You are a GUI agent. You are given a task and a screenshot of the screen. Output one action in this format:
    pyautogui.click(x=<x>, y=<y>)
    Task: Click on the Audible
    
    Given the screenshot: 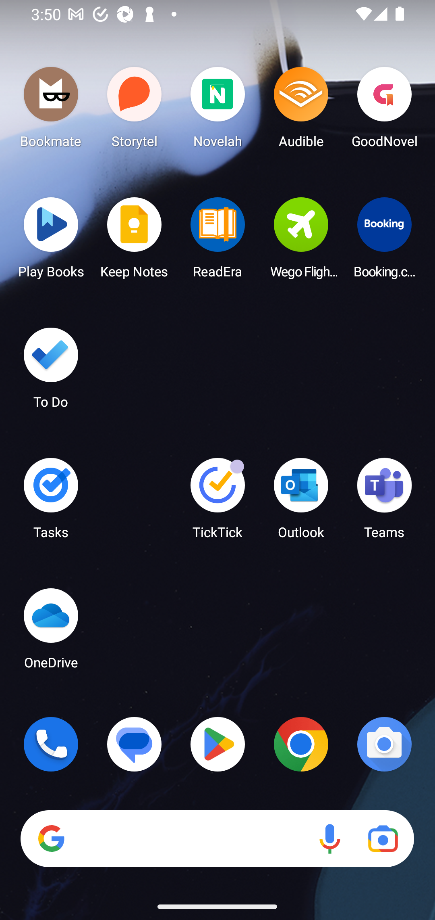 What is the action you would take?
    pyautogui.click(x=301, y=111)
    